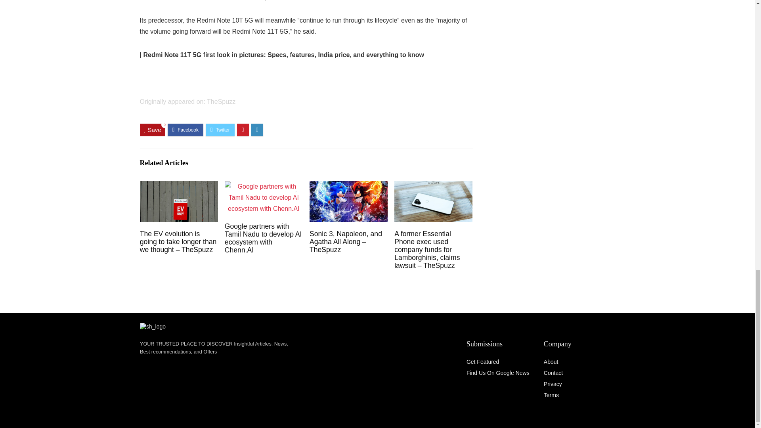 The image size is (761, 428). What do you see at coordinates (551, 362) in the screenshot?
I see `About` at bounding box center [551, 362].